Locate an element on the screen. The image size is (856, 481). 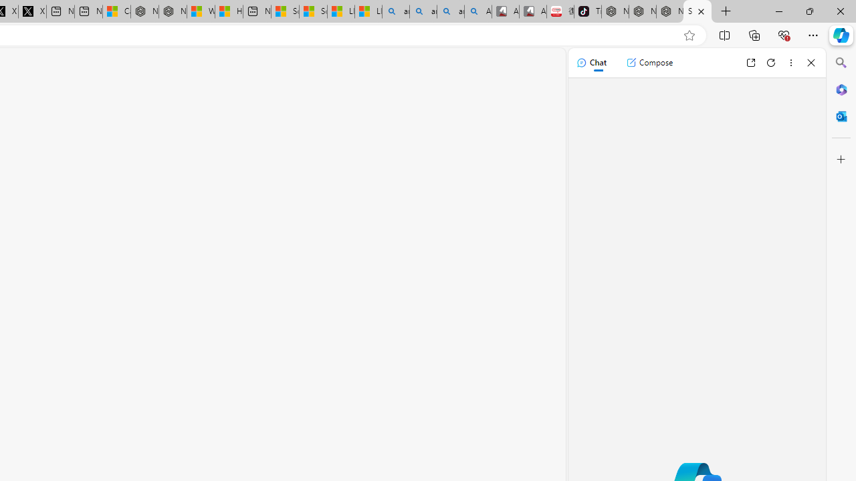
Customize is located at coordinates (841, 160).